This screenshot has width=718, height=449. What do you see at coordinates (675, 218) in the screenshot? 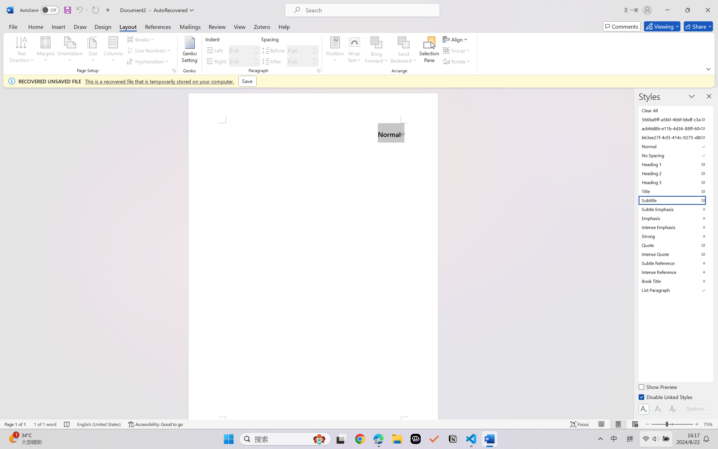
I see `Emphasis` at bounding box center [675, 218].